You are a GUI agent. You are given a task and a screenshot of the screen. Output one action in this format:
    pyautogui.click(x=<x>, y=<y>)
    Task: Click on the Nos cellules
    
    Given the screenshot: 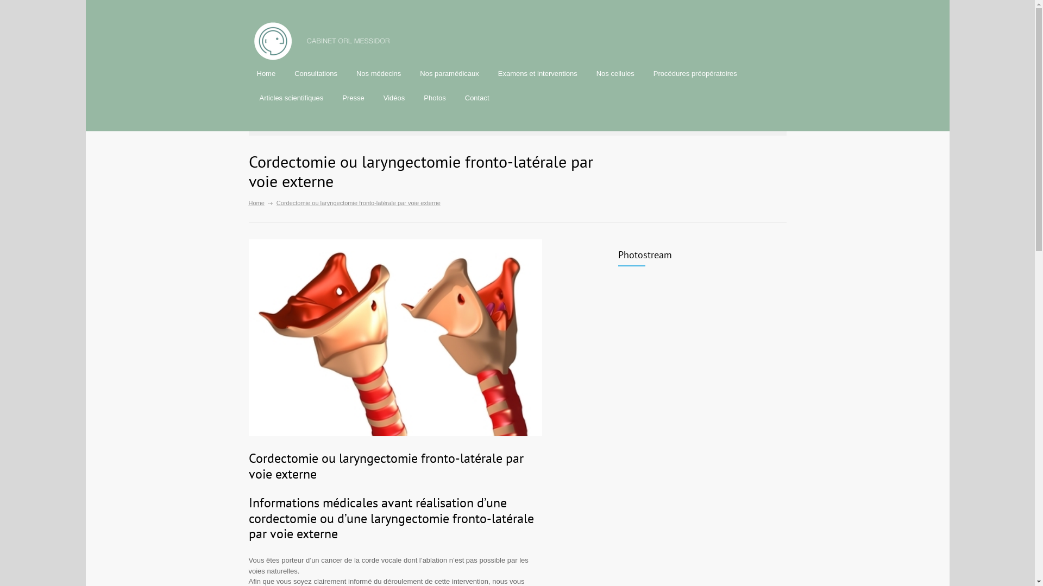 What is the action you would take?
    pyautogui.click(x=615, y=74)
    